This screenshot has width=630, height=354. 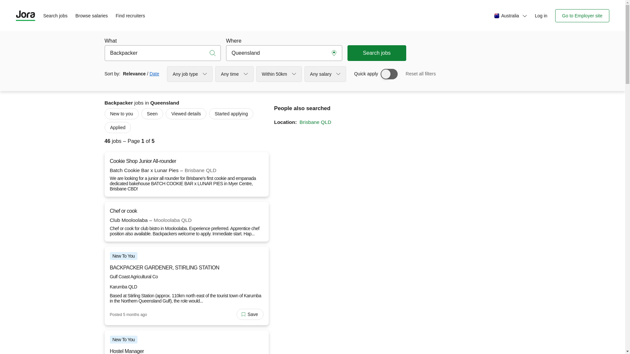 I want to click on New to you, so click(x=121, y=114).